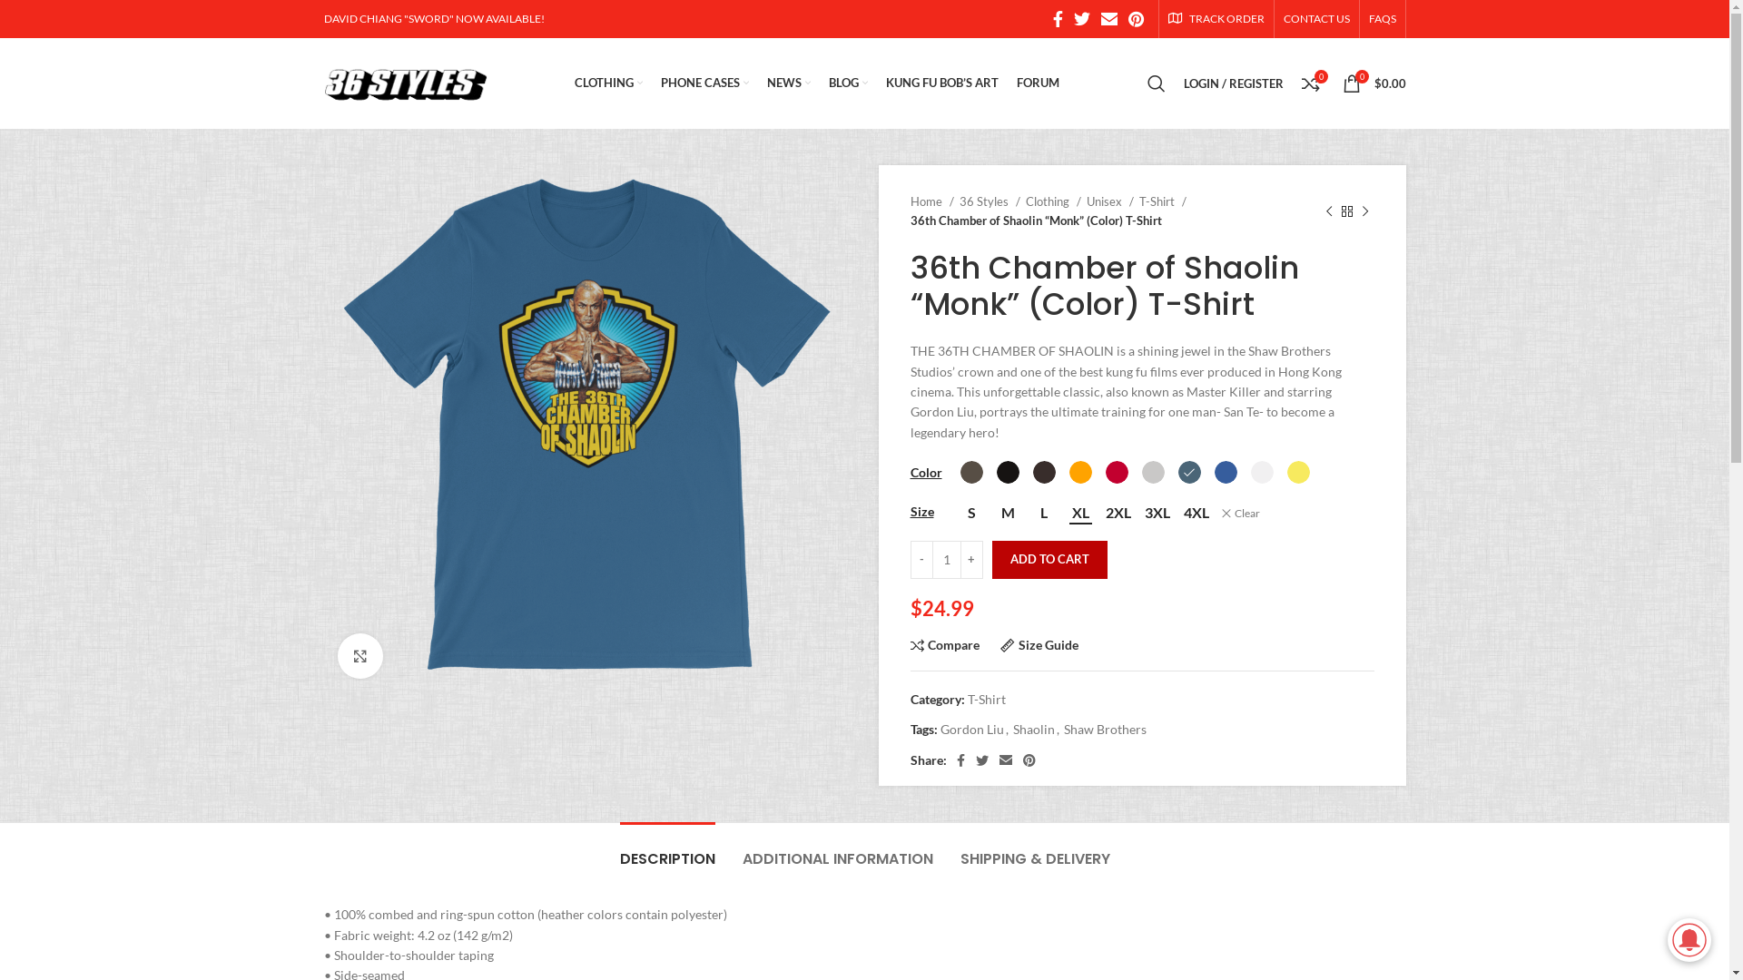 Image resolution: width=1743 pixels, height=980 pixels. I want to click on NEWS, so click(789, 83).